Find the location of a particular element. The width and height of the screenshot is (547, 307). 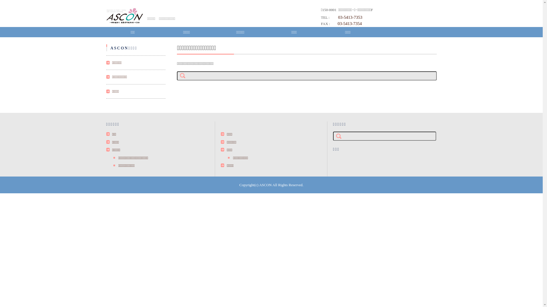

03-5413-7353 is located at coordinates (350, 17).